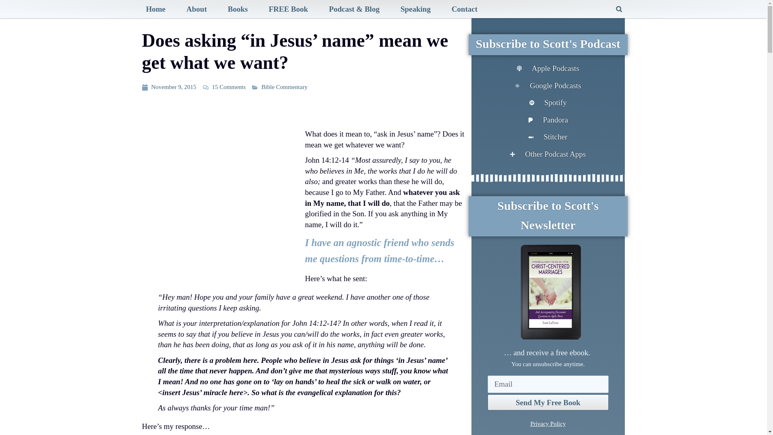 The width and height of the screenshot is (773, 435). What do you see at coordinates (415, 9) in the screenshot?
I see `Speaking` at bounding box center [415, 9].